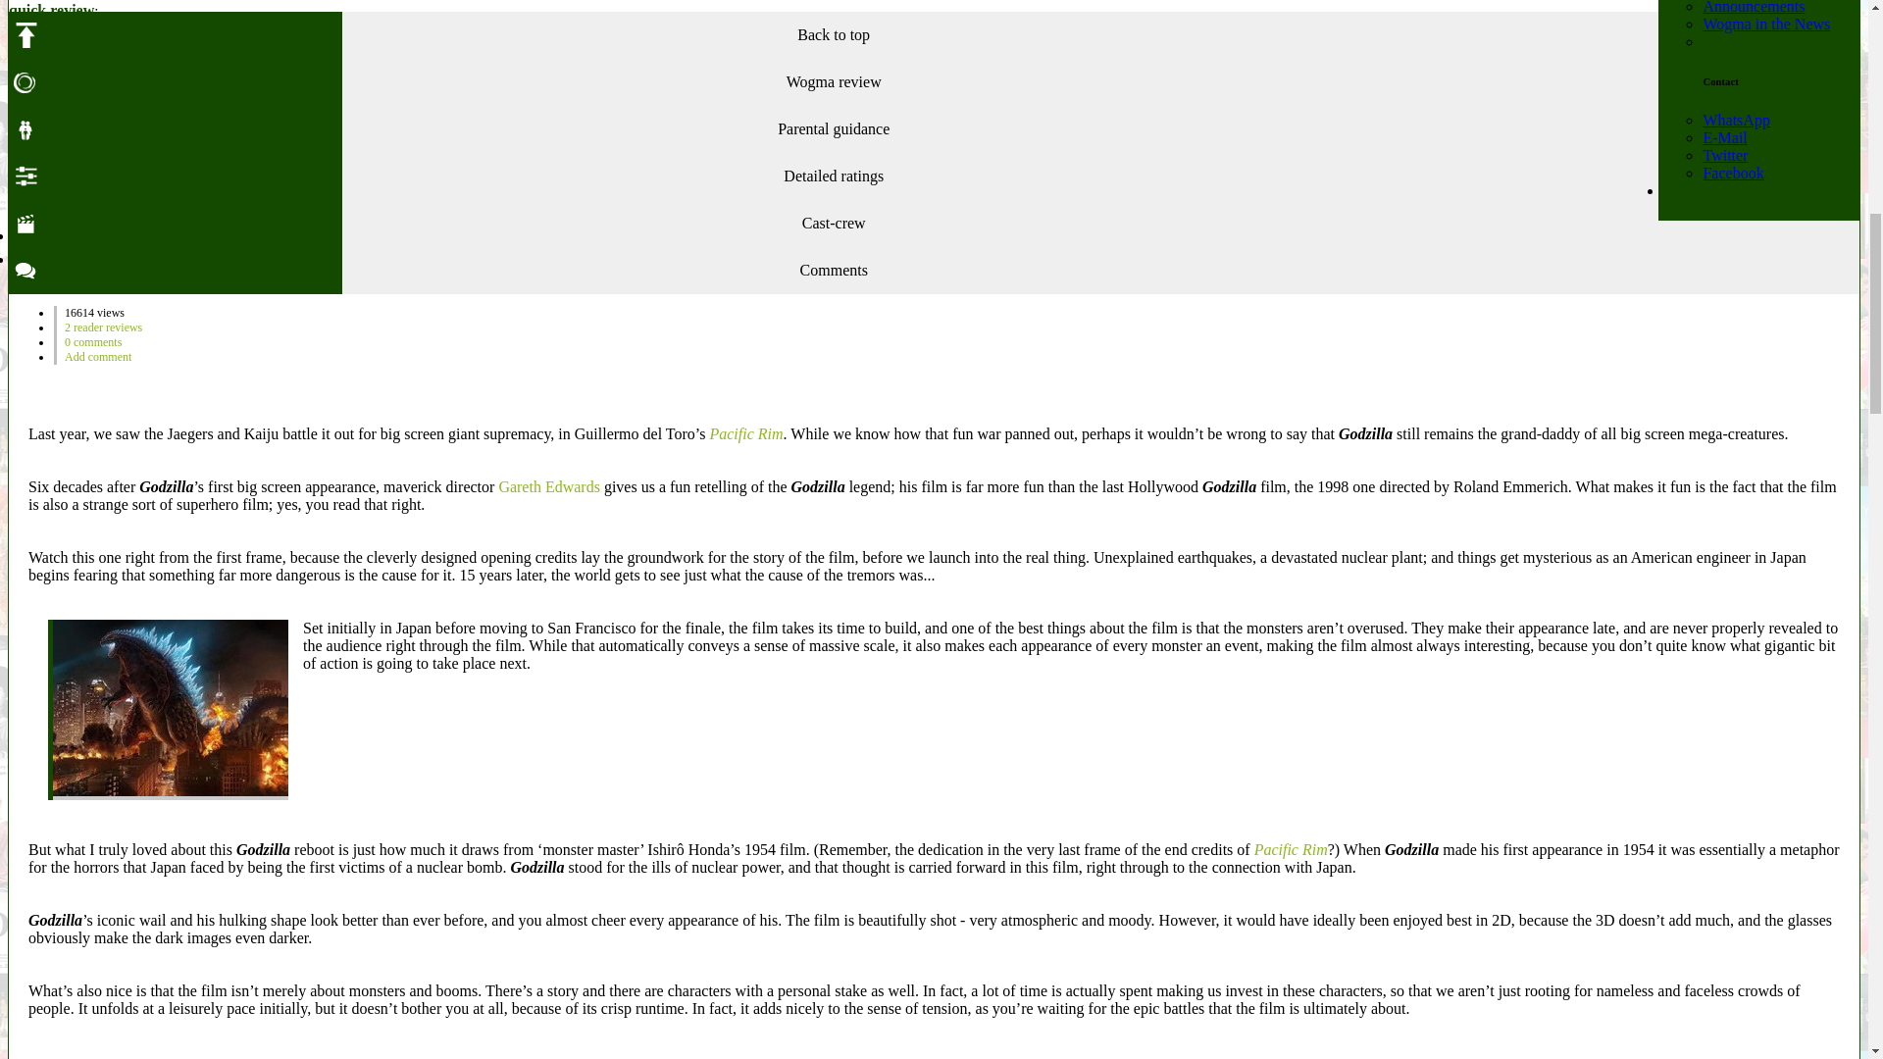  Describe the element at coordinates (84, 145) in the screenshot. I see `Listing for Action` at that location.